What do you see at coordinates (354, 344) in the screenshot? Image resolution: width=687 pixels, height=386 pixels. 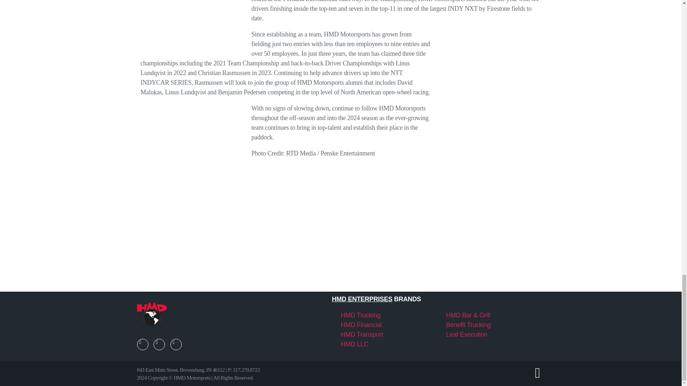 I see `HMD LLC` at bounding box center [354, 344].